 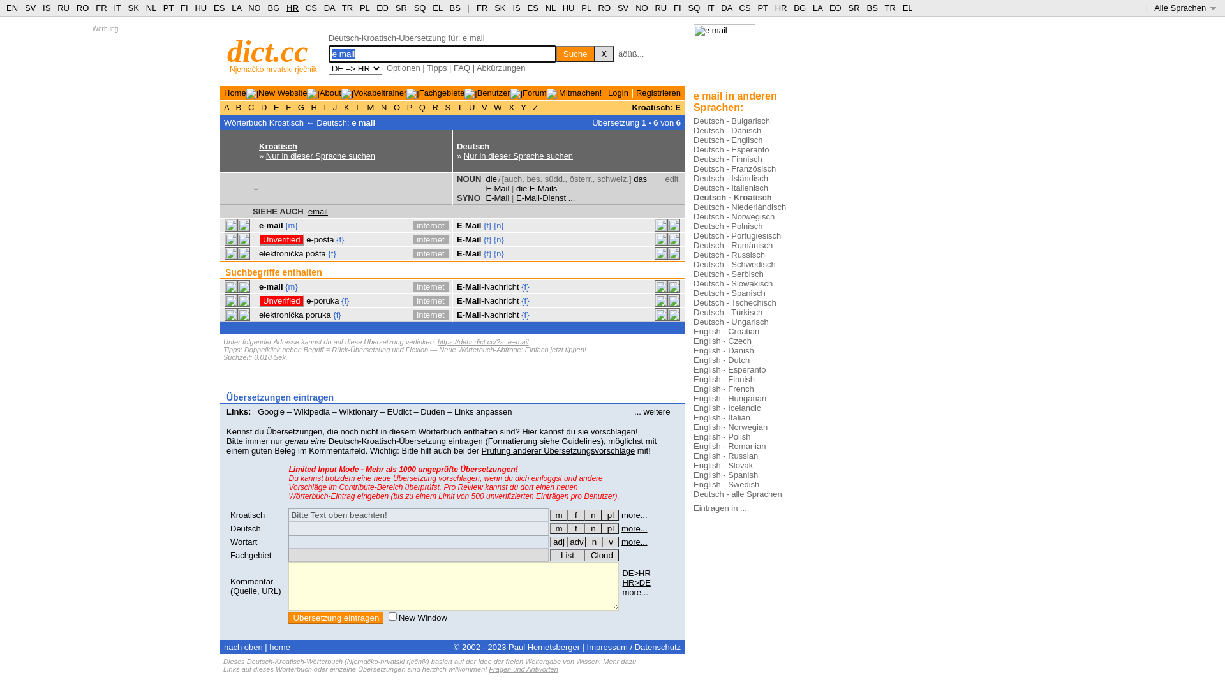 I want to click on English - Swedish, so click(x=726, y=485).